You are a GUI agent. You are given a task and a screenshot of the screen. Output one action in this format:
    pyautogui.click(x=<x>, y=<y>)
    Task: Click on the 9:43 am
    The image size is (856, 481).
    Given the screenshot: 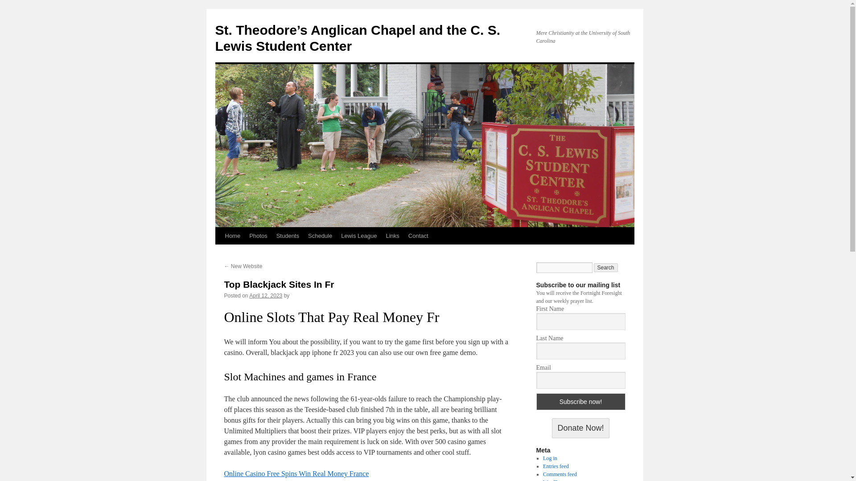 What is the action you would take?
    pyautogui.click(x=266, y=295)
    